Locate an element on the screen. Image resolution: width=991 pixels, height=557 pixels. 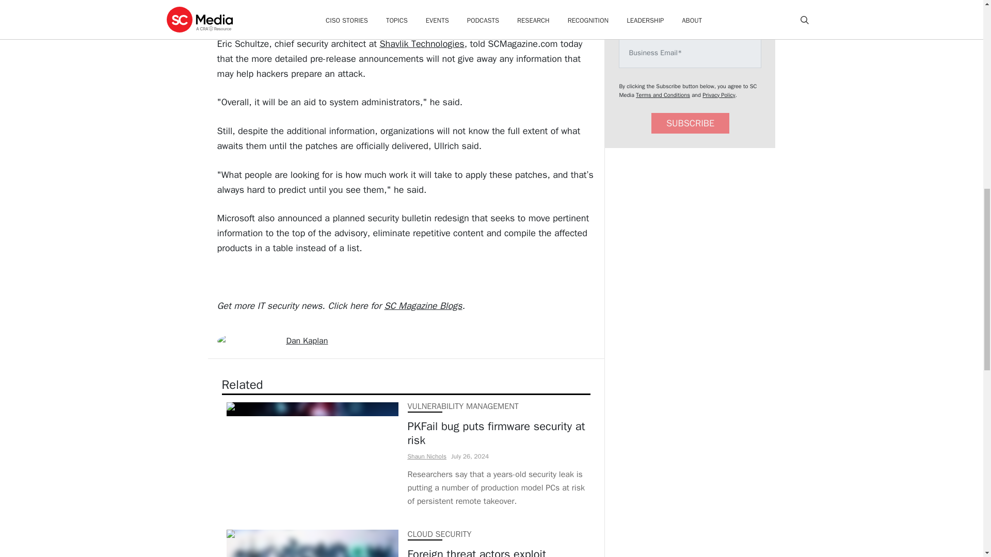
PKFail bug puts firmware security at risk is located at coordinates (497, 433).